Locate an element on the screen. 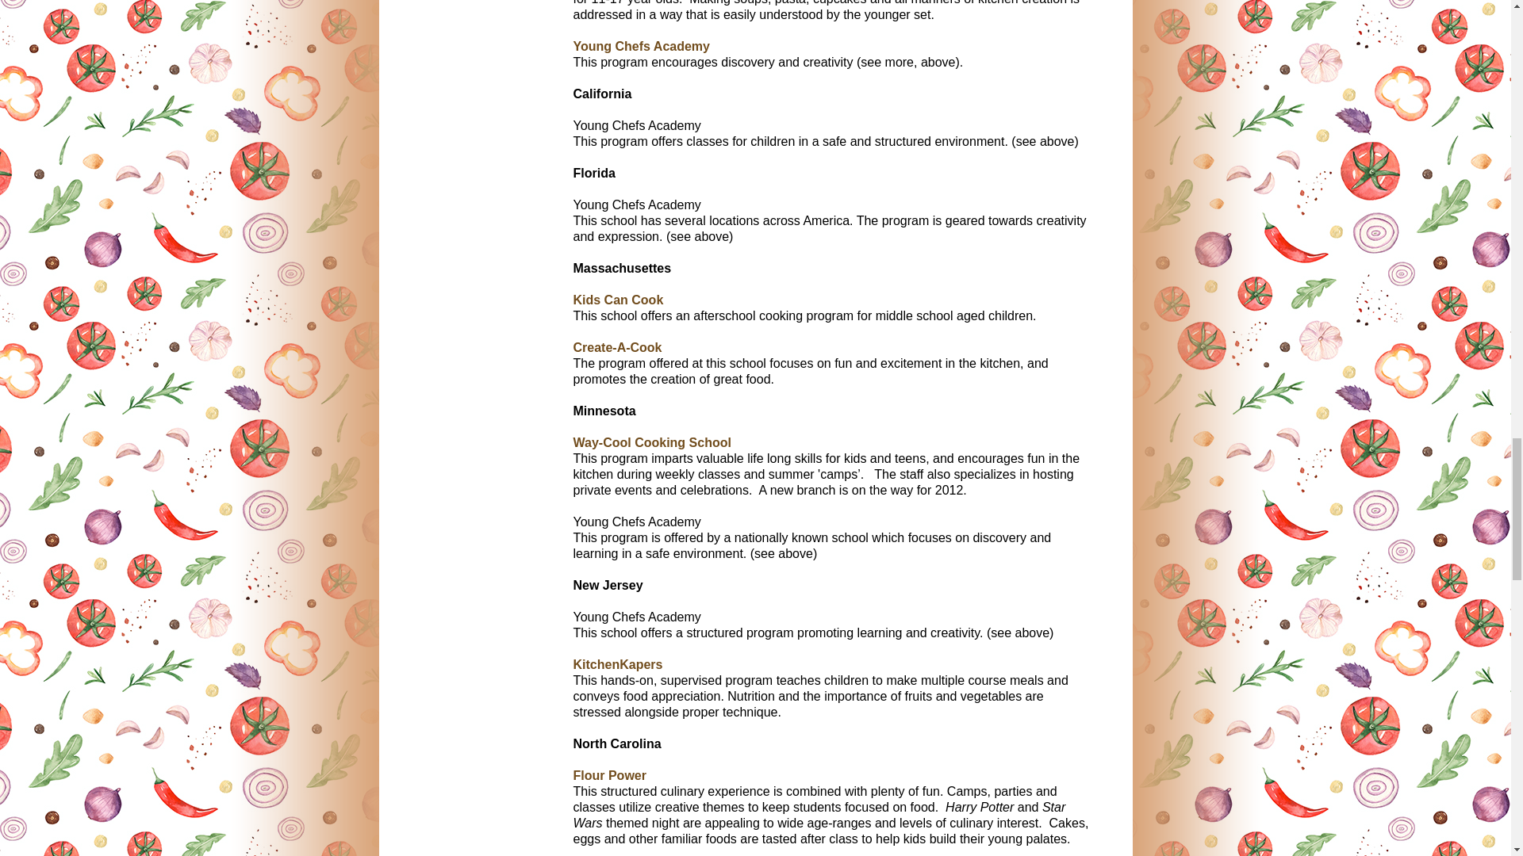 This screenshot has width=1523, height=856. Flour Power is located at coordinates (609, 775).